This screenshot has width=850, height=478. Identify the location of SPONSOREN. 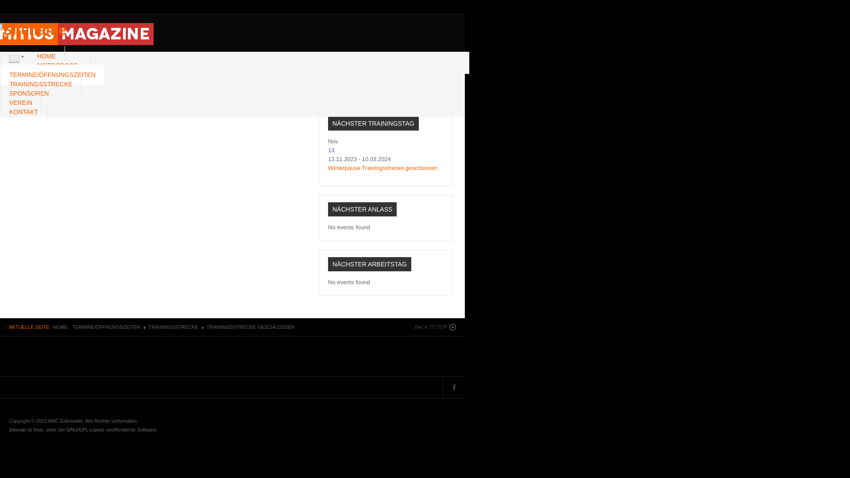
(29, 93).